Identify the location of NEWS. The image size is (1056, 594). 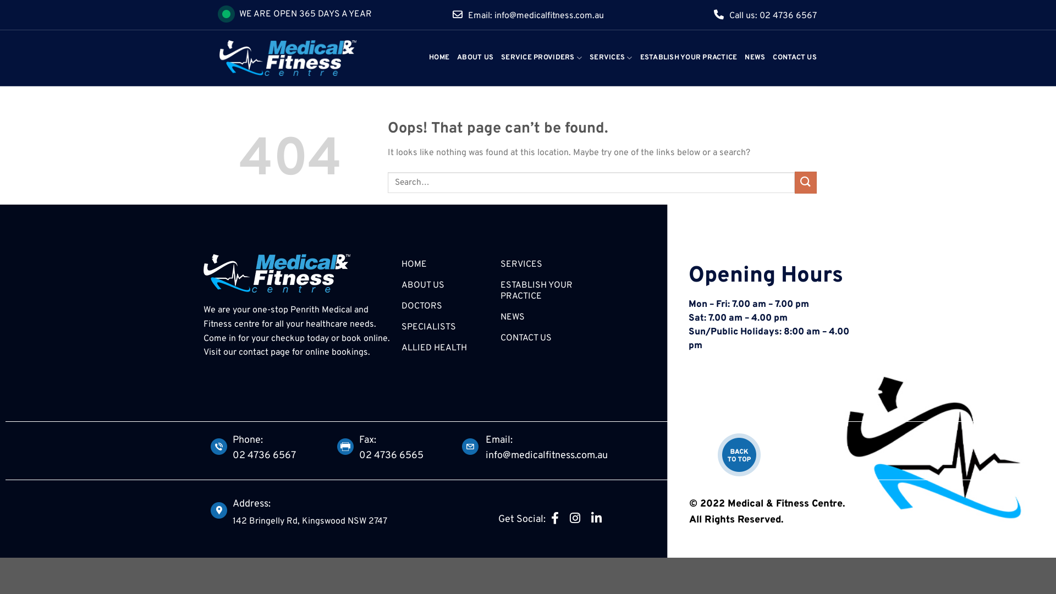
(548, 317).